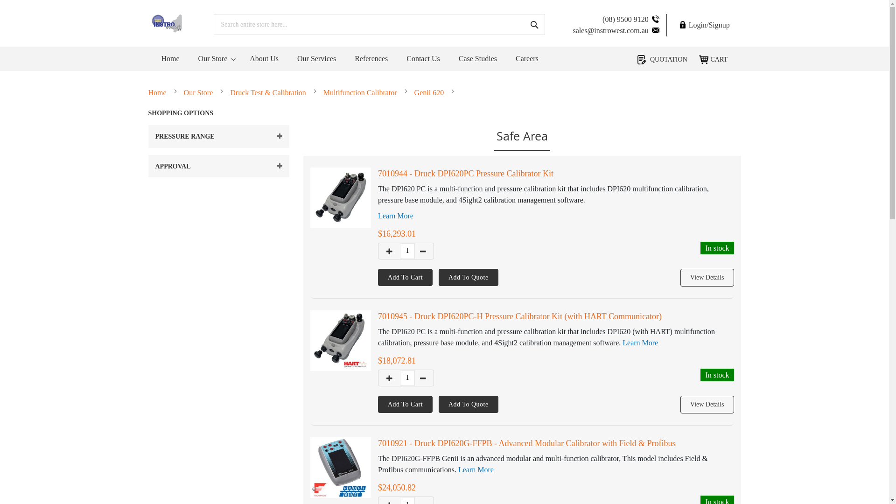 The height and width of the screenshot is (504, 896). Describe the element at coordinates (476, 469) in the screenshot. I see `Learn More` at that location.